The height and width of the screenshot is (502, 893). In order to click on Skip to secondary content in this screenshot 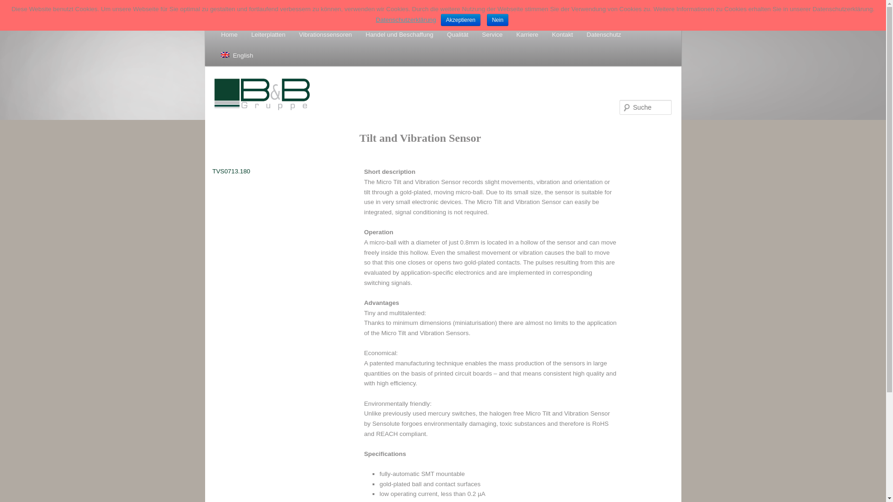, I will do `click(261, 34)`.